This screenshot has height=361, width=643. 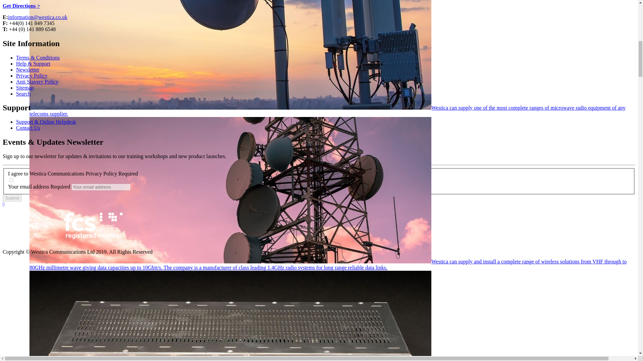 I want to click on 1, so click(x=11, y=180).